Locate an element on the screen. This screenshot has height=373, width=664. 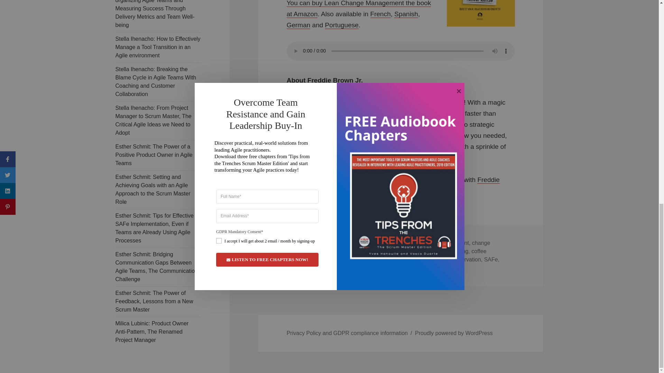
change is located at coordinates (423, 243).